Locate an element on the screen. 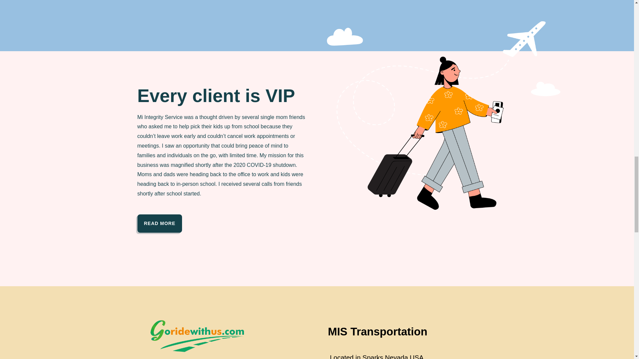  GO-RIDE-WITH-US-LOGO is located at coordinates (195, 335).